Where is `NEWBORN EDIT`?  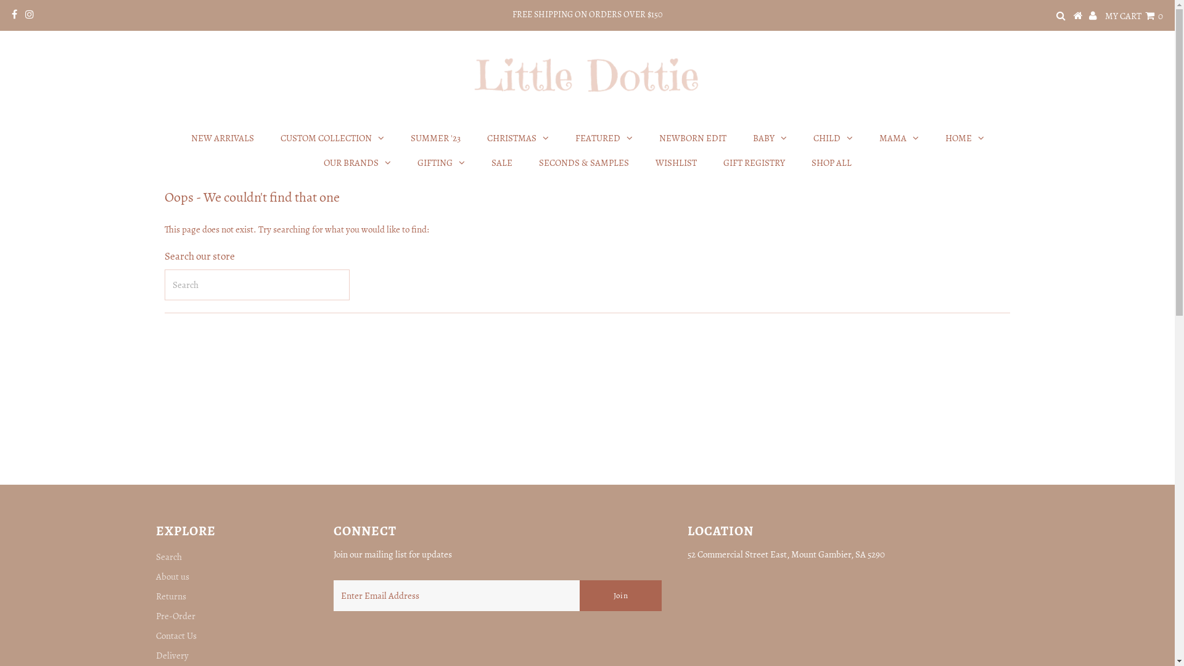 NEWBORN EDIT is located at coordinates (692, 138).